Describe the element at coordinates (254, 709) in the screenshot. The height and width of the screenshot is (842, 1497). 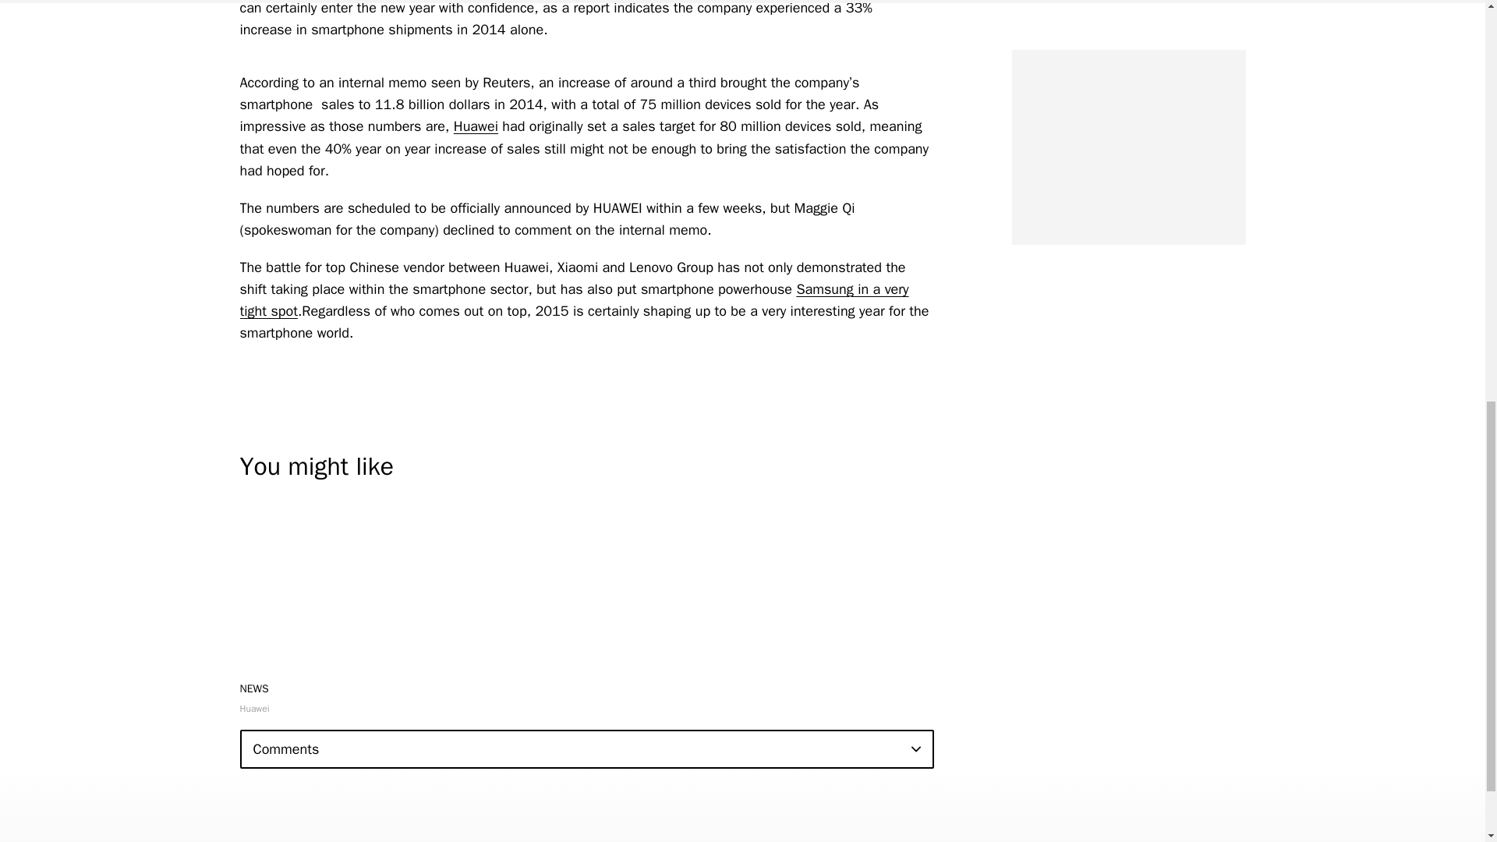
I see `Huawei` at that location.